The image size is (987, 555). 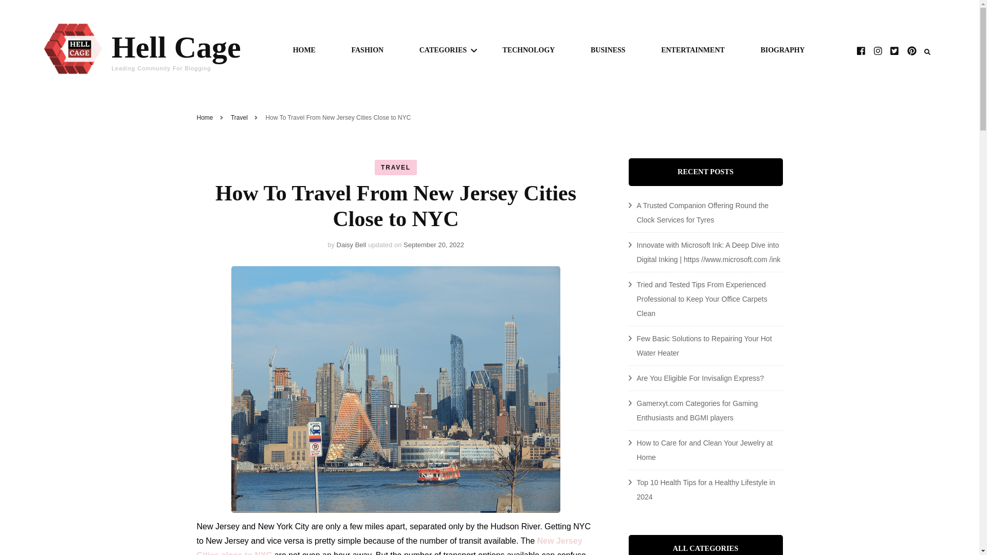 I want to click on TECHNOLOGY, so click(x=528, y=51).